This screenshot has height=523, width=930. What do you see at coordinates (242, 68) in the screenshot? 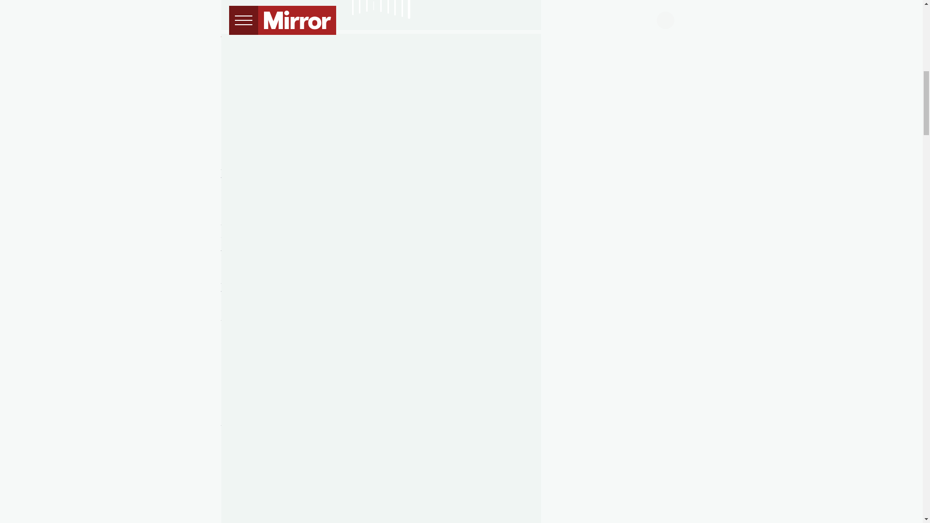
I see `Aston Villa` at bounding box center [242, 68].